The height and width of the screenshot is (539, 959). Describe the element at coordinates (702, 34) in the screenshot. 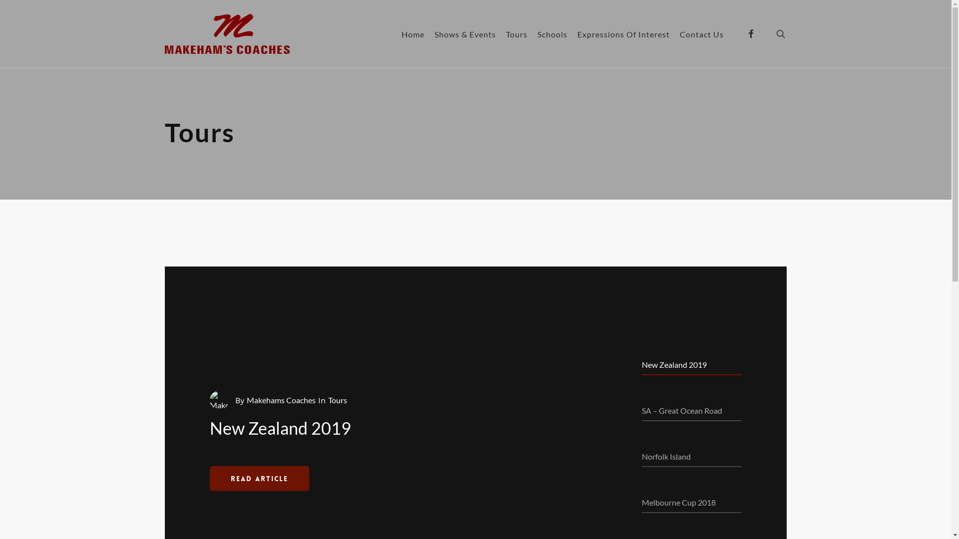

I see `Contact Us` at that location.